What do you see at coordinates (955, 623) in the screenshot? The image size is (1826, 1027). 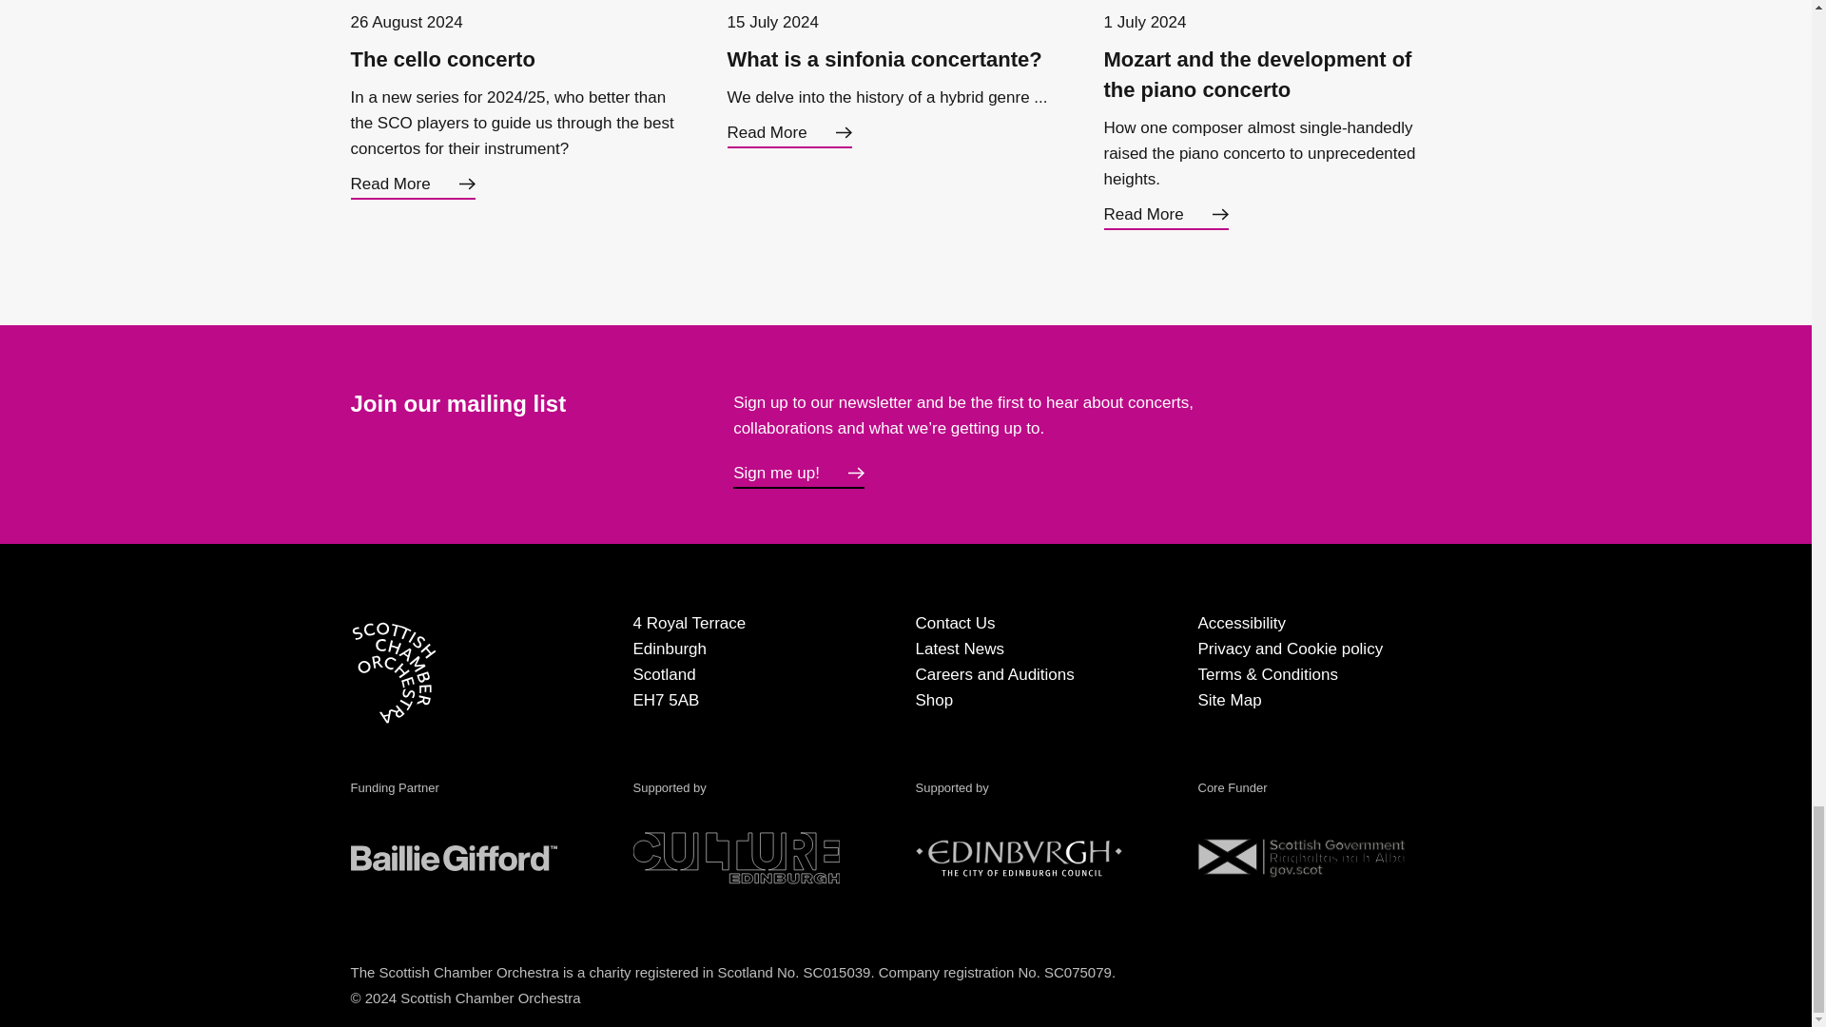 I see `Contact Us` at bounding box center [955, 623].